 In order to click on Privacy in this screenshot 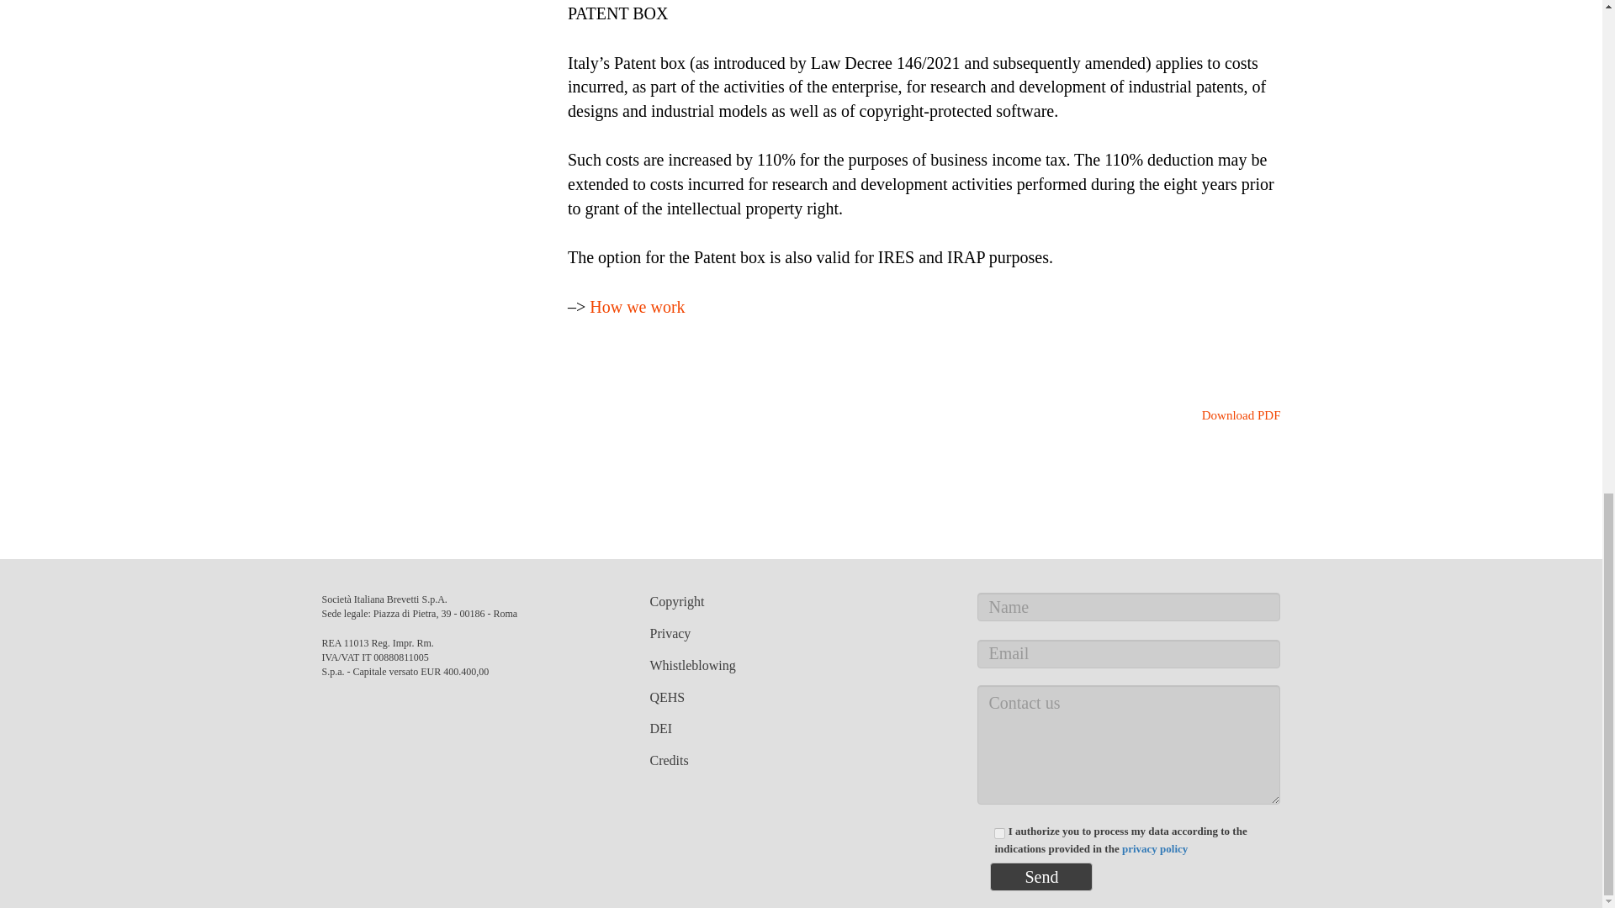, I will do `click(670, 634)`.